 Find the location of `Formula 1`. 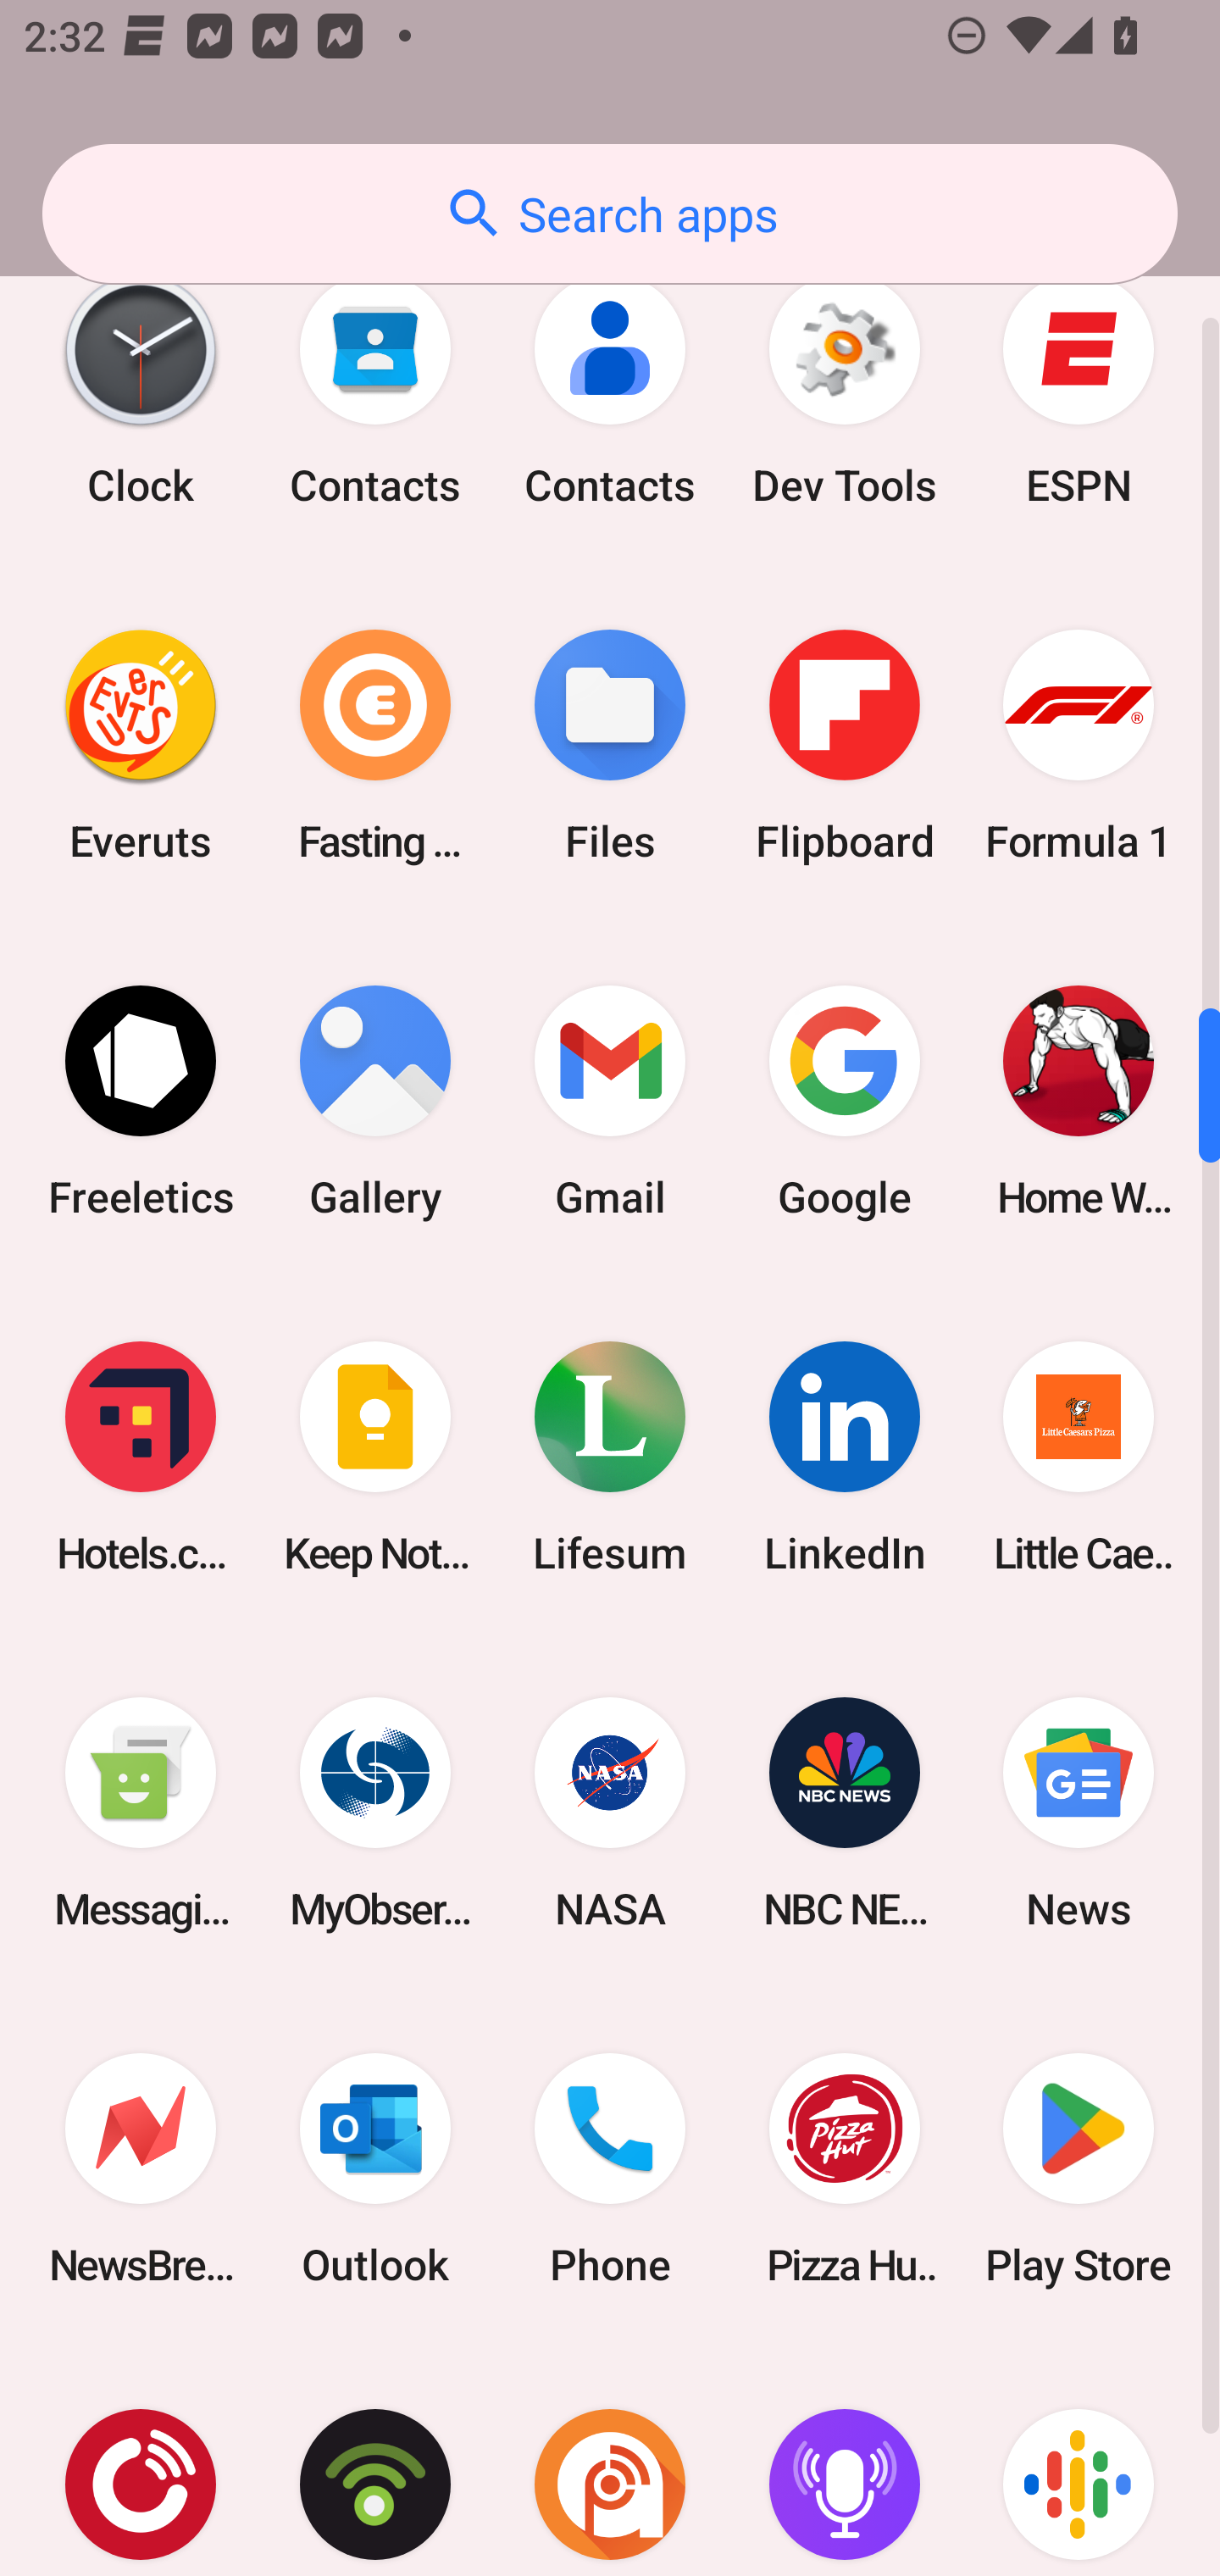

Formula 1 is located at coordinates (1079, 746).